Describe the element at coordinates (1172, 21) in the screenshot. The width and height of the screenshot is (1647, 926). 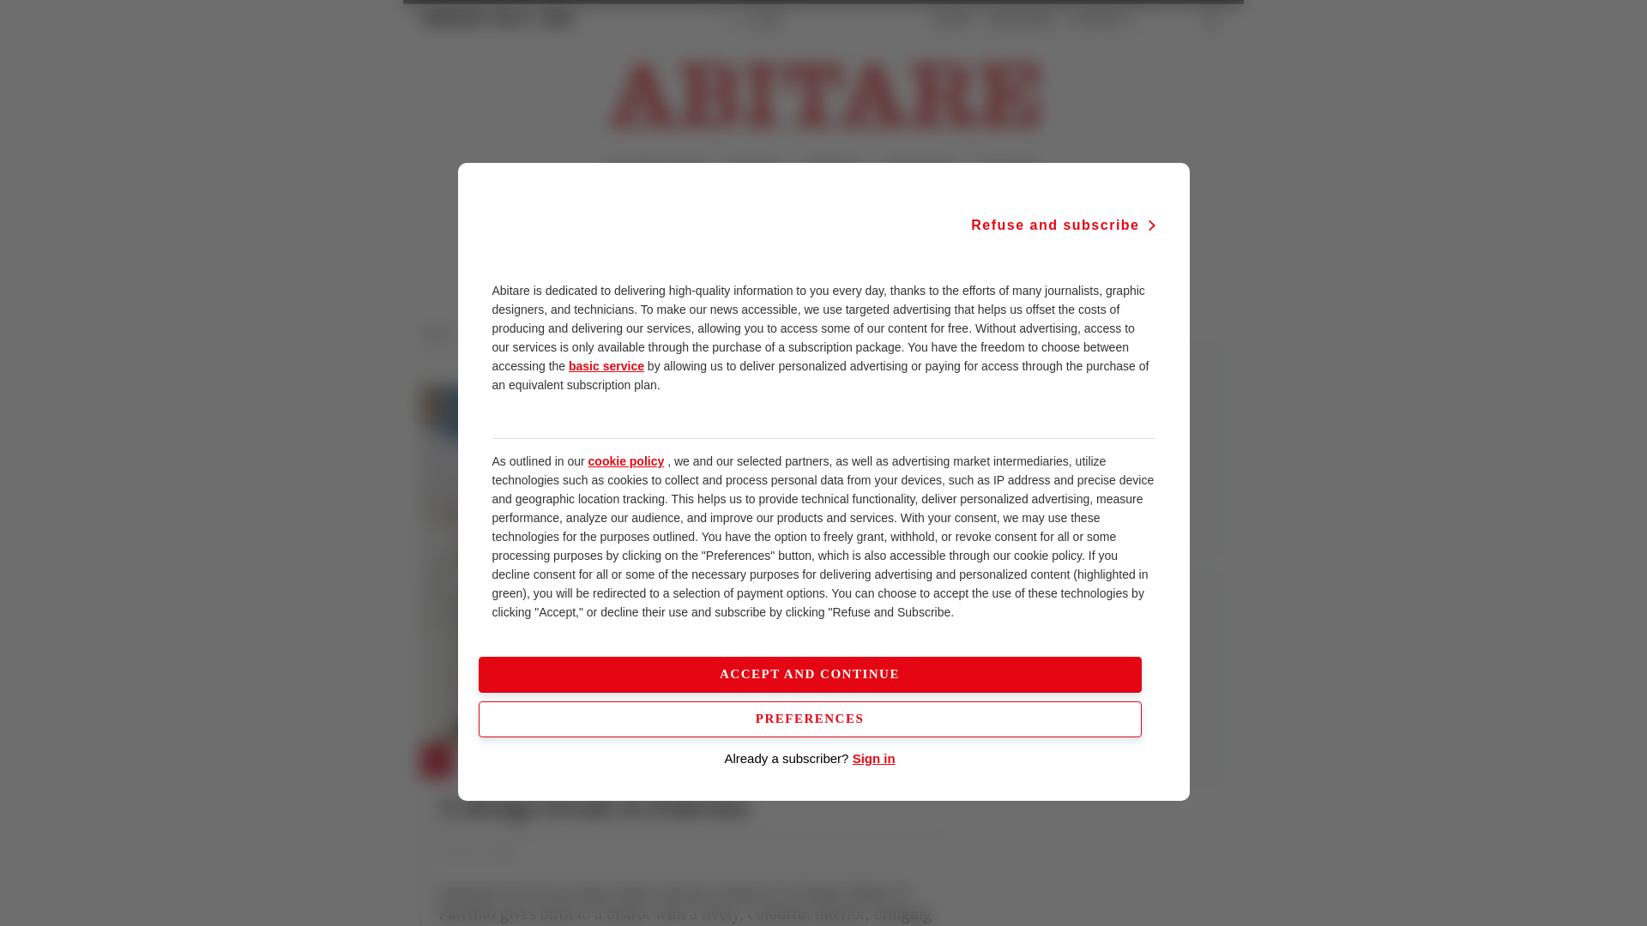
I see `Search` at that location.